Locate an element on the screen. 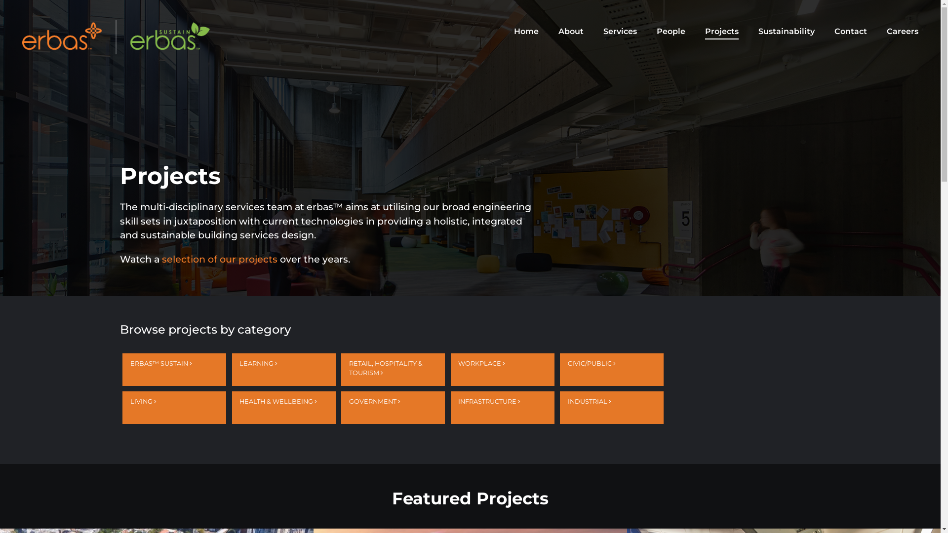  HEALTH & WELLBEING  is located at coordinates (284, 408).